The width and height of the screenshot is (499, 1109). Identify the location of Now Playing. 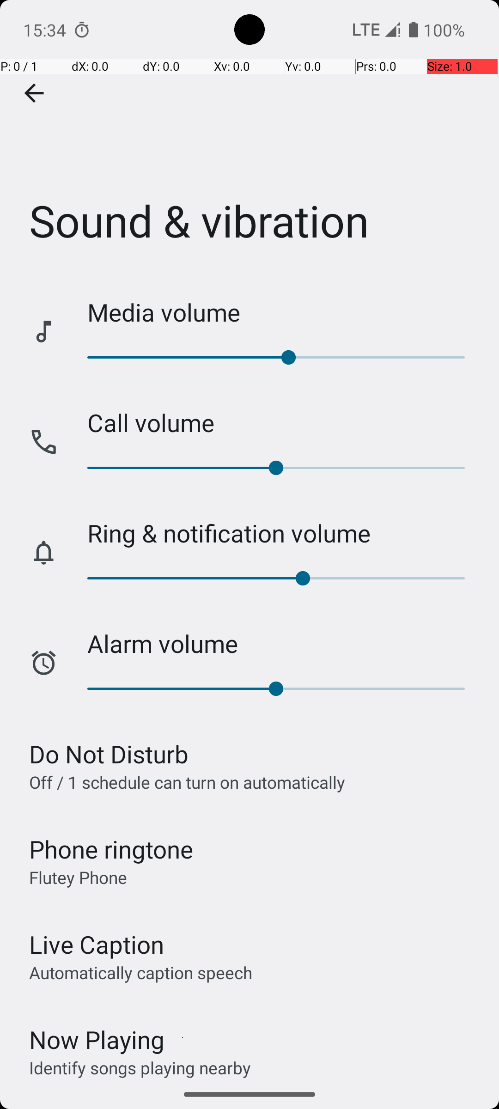
(97, 1040).